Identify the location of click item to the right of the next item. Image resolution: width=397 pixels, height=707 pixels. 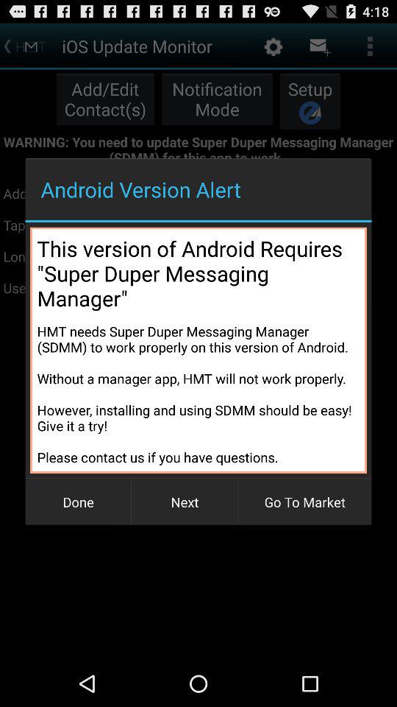
(304, 502).